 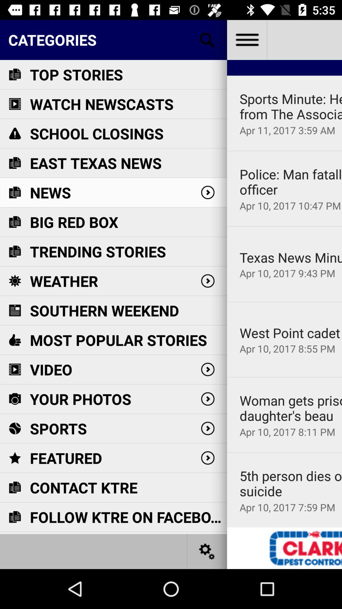 What do you see at coordinates (15, 281) in the screenshot?
I see `click on the sun symbol which is to the left of weather` at bounding box center [15, 281].